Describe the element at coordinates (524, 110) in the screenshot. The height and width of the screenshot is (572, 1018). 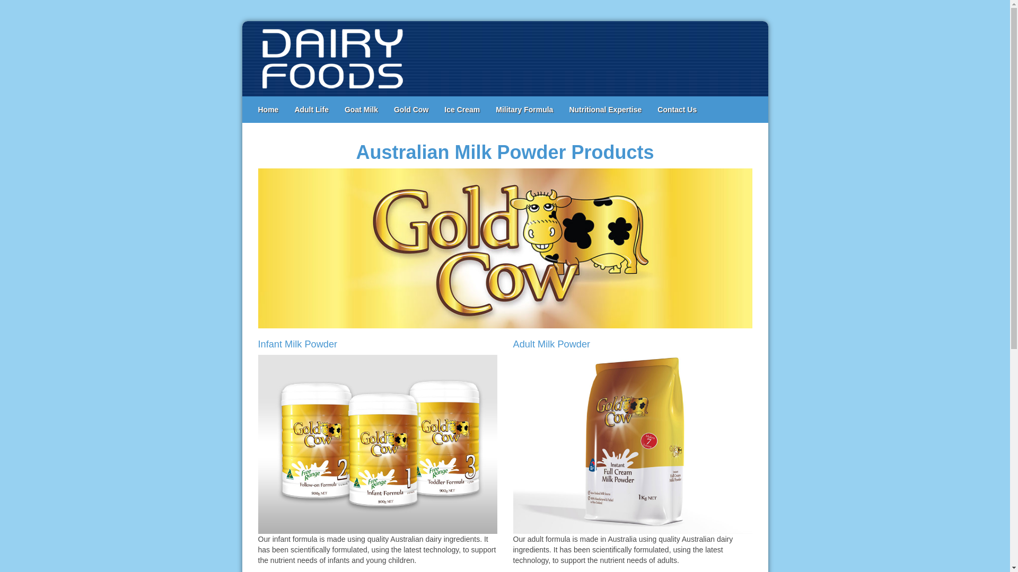
I see `Military Formula` at that location.